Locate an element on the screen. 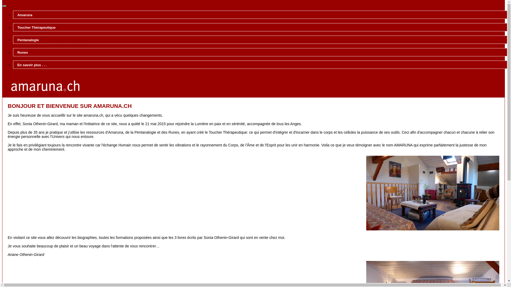 This screenshot has width=511, height=287. En quelques mots is located at coordinates (27, 58).